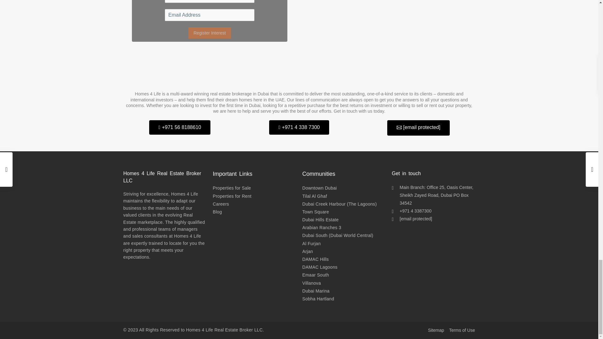 Image resolution: width=603 pixels, height=339 pixels. I want to click on Dubai Marina, so click(315, 291).